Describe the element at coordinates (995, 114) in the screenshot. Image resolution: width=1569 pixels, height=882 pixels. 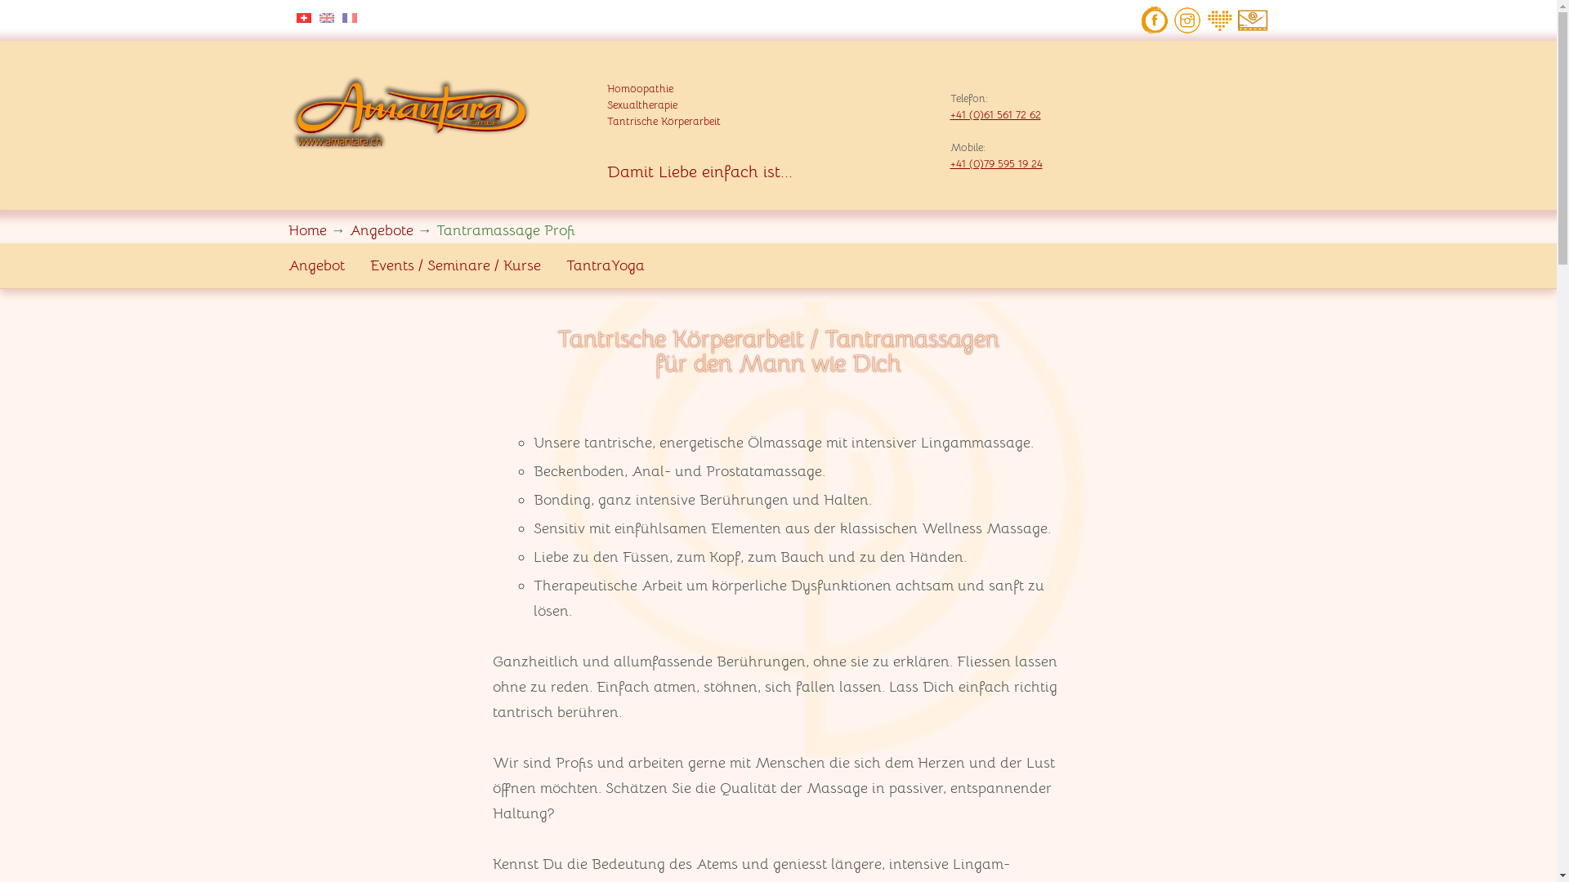
I see `+41 (0)61 561 72 62` at that location.